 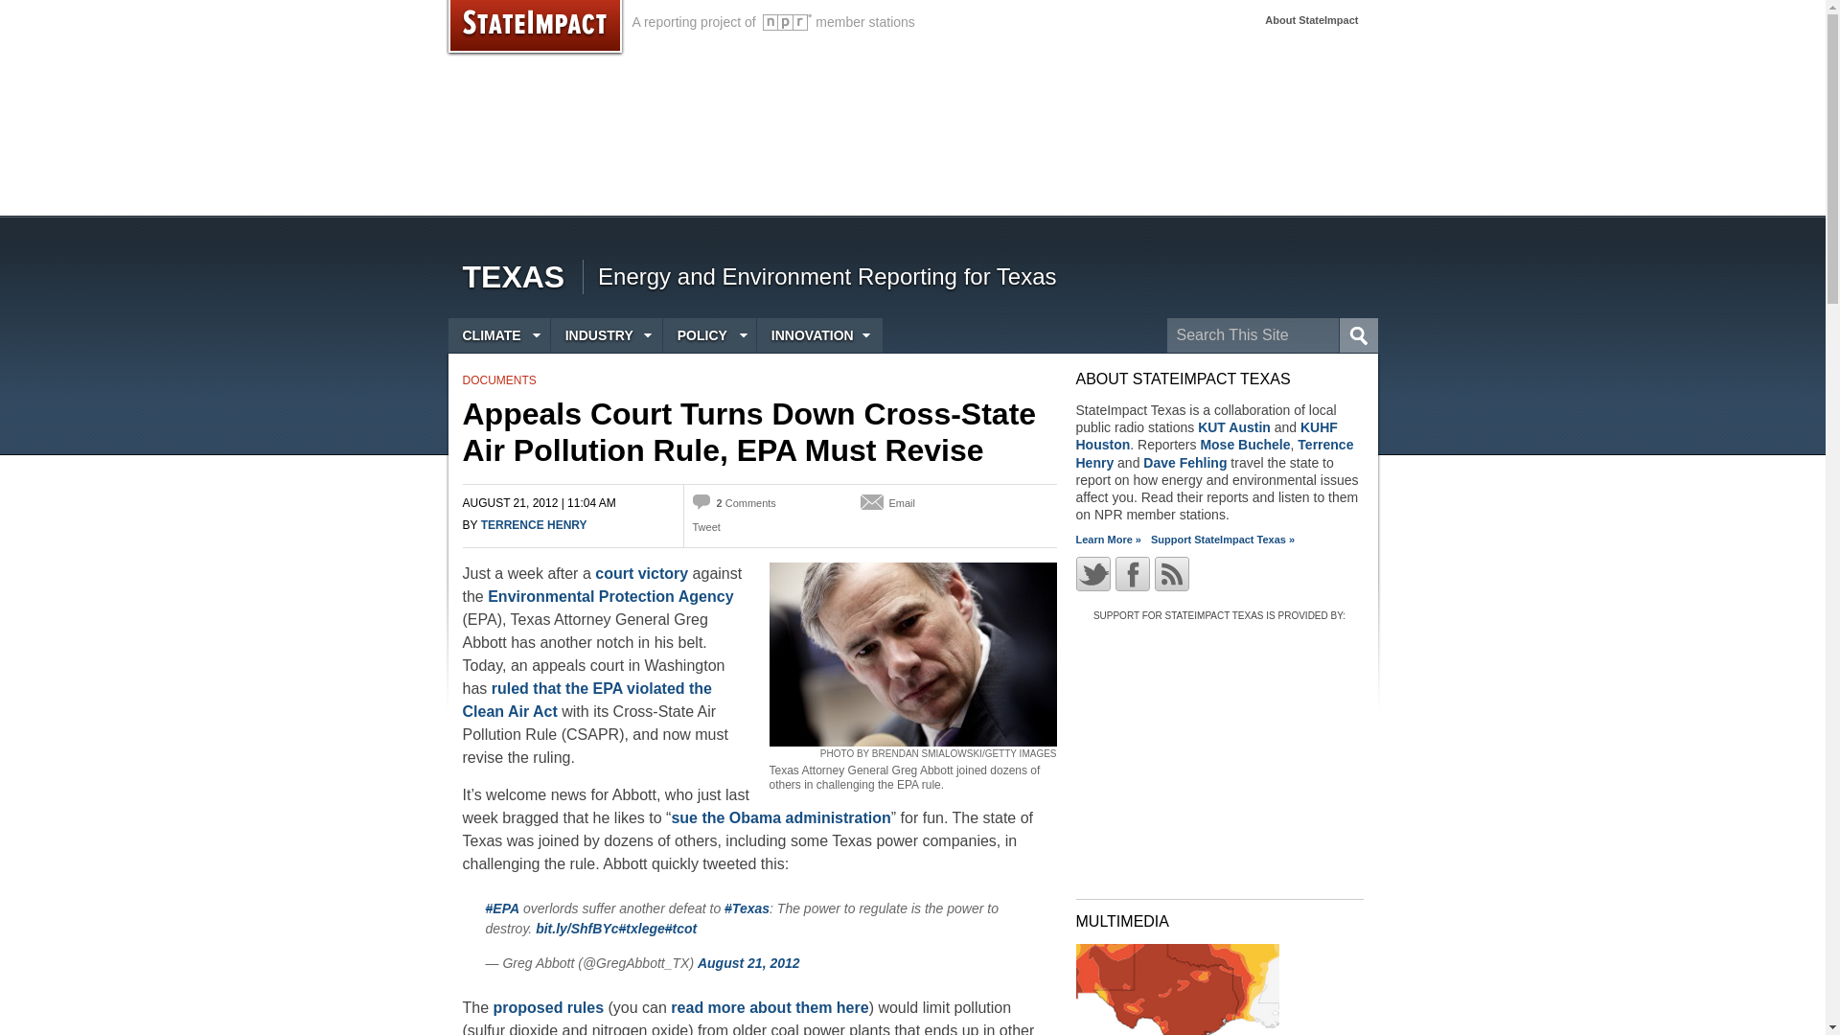 I want to click on DOCUMENTS, so click(x=498, y=379).